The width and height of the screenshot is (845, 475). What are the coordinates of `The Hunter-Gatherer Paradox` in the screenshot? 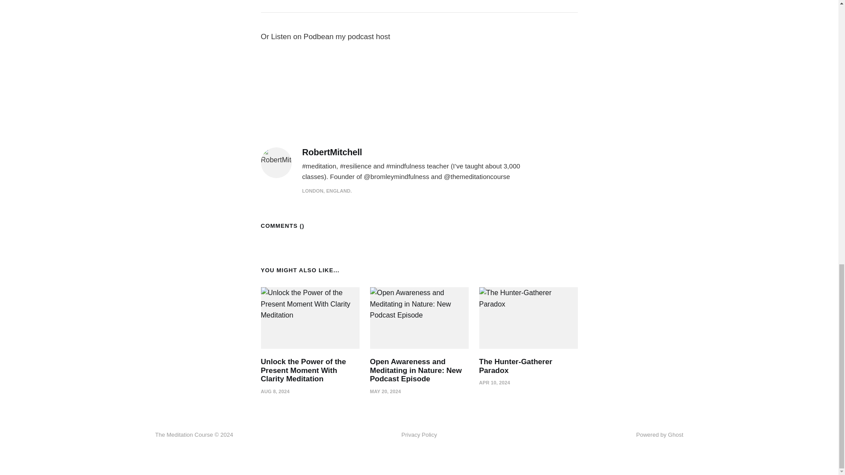 It's located at (515, 366).